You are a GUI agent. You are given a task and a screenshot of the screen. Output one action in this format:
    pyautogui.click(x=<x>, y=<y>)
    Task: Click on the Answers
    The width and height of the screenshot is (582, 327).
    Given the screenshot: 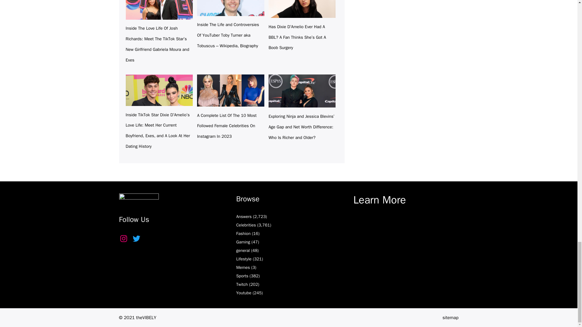 What is the action you would take?
    pyautogui.click(x=244, y=216)
    